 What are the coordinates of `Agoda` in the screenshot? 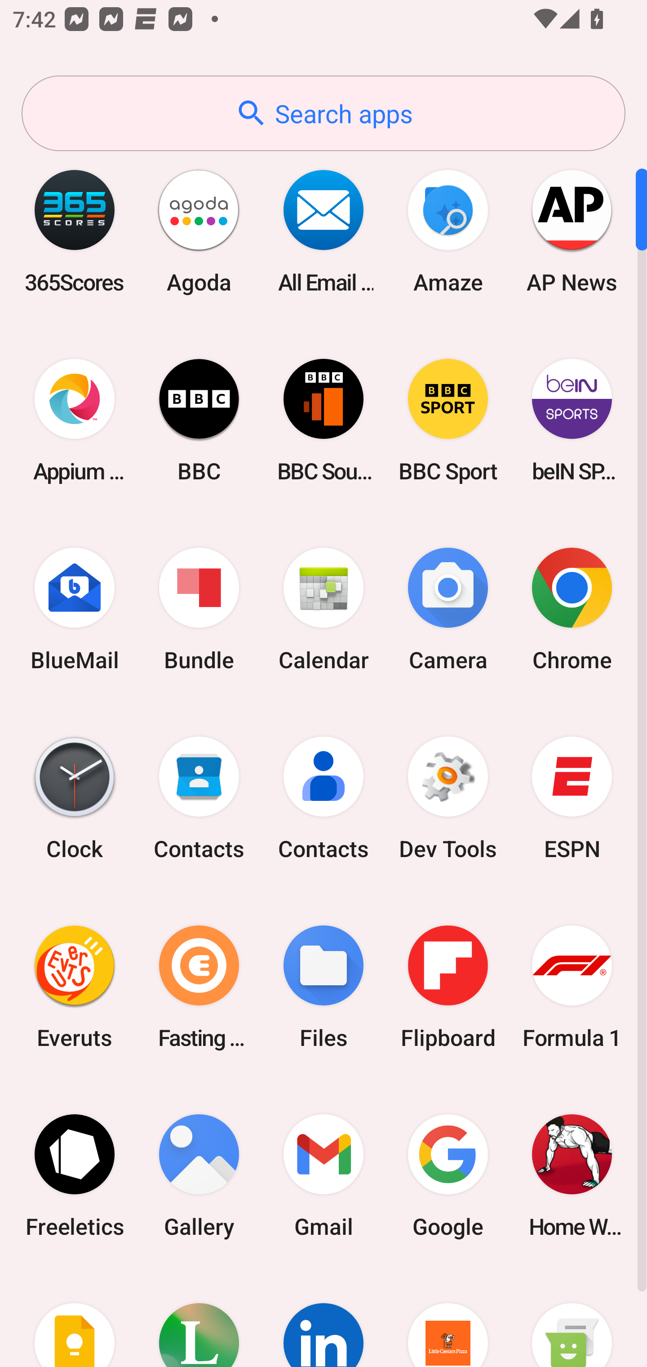 It's located at (199, 231).